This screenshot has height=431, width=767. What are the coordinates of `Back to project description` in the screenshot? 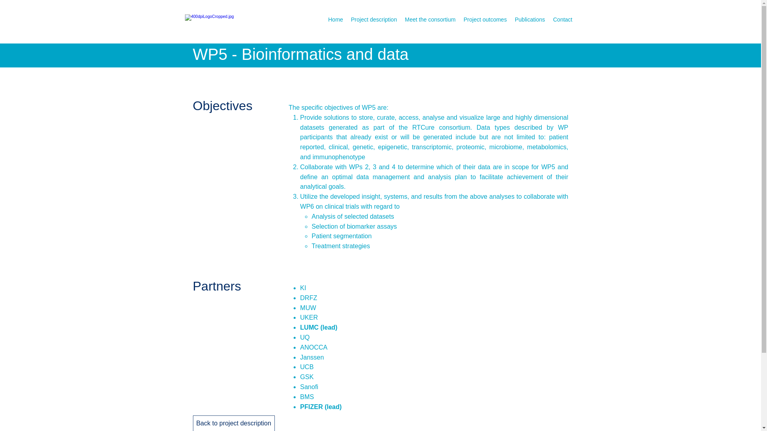 It's located at (233, 423).